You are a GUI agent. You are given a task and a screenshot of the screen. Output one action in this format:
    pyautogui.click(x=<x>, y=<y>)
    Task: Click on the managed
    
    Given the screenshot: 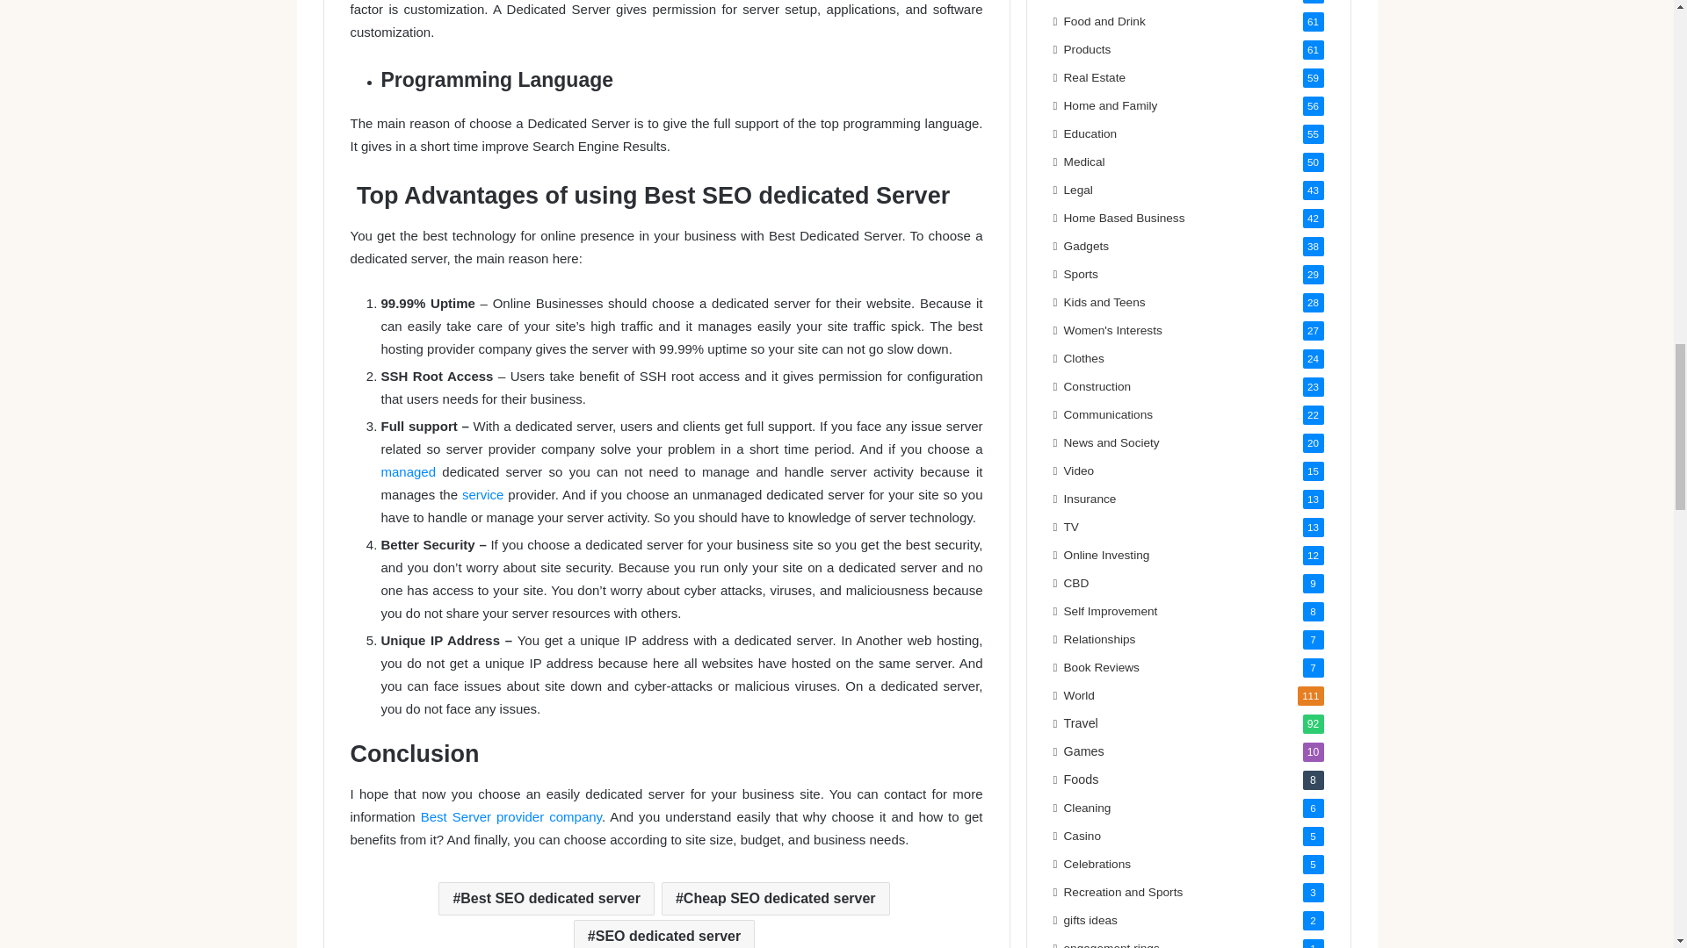 What is the action you would take?
    pyautogui.click(x=409, y=472)
    